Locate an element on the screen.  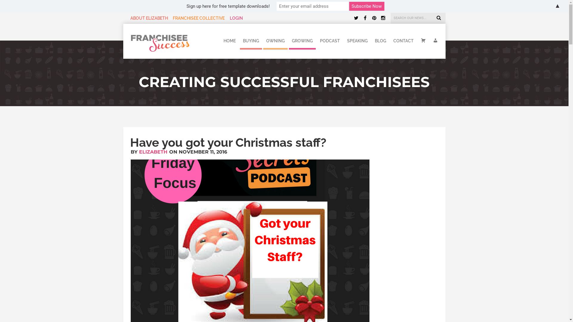
Instagram is located at coordinates (383, 18).